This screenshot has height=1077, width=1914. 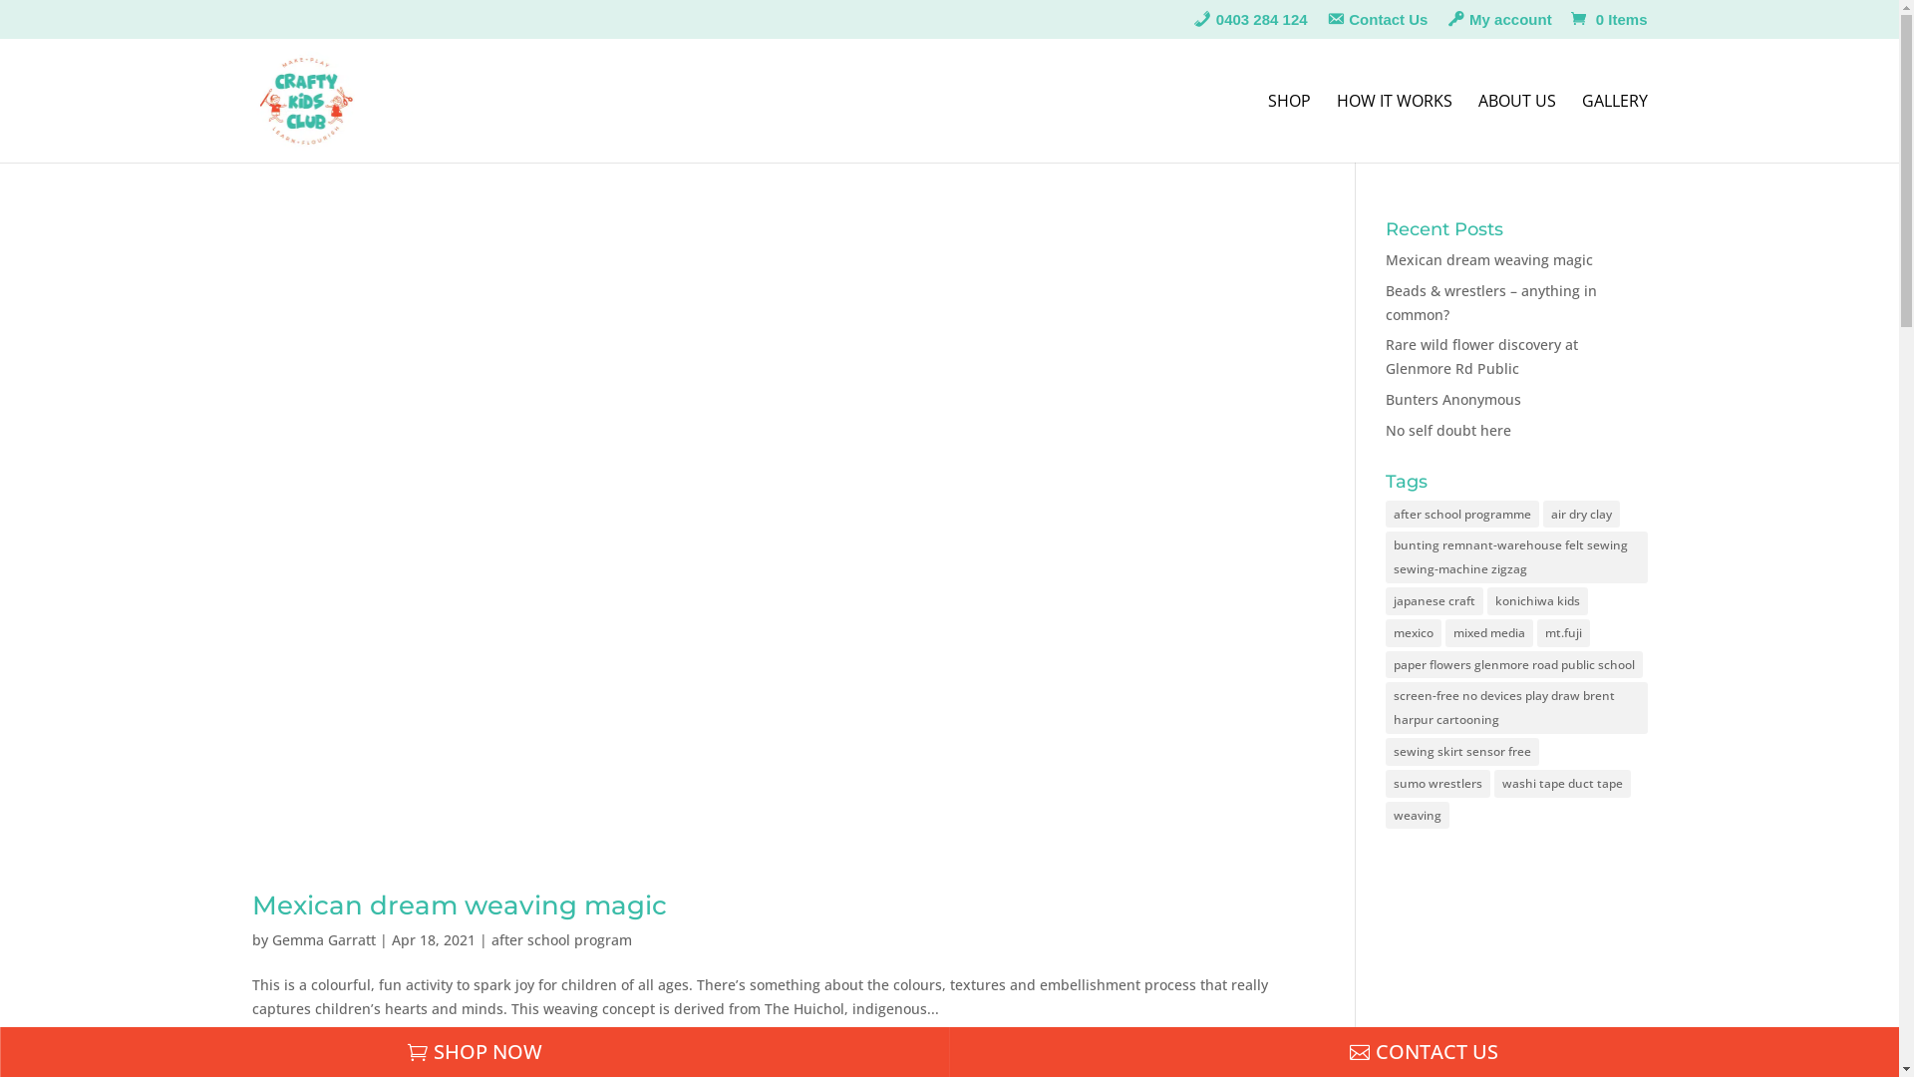 I want to click on bunting remnant-warehouse felt sewing sewing-machine zigzag, so click(x=1516, y=557).